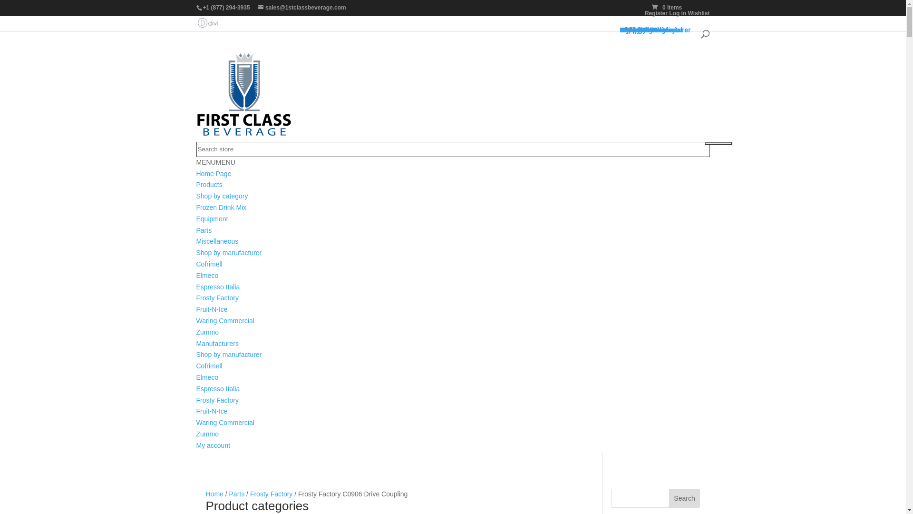 This screenshot has height=514, width=913. What do you see at coordinates (214, 174) in the screenshot?
I see `Home Page` at bounding box center [214, 174].